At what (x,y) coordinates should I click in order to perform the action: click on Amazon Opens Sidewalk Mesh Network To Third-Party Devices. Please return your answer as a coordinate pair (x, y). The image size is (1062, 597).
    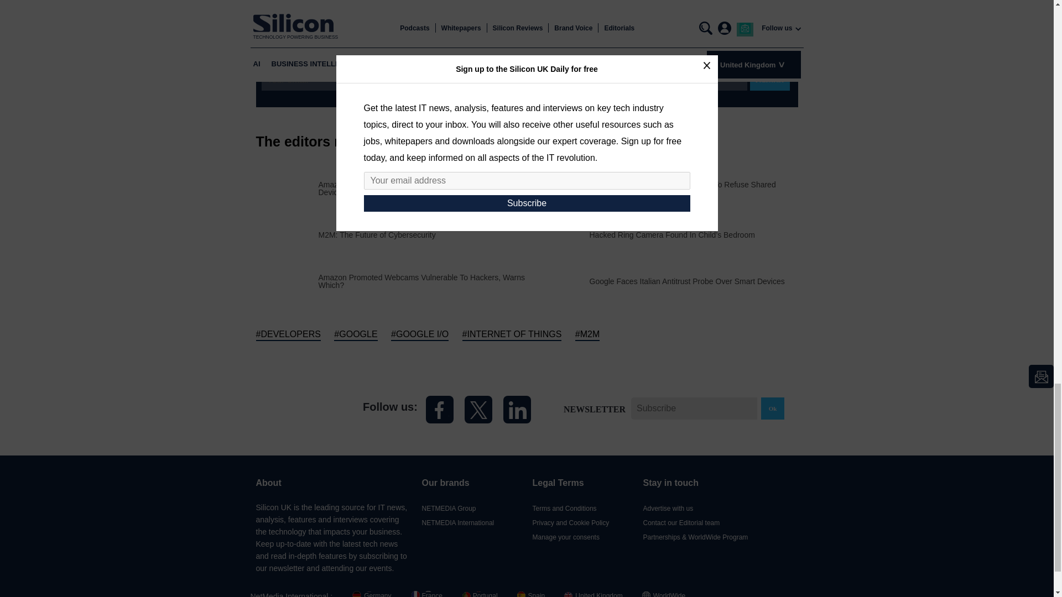
    Looking at the image, I should click on (423, 188).